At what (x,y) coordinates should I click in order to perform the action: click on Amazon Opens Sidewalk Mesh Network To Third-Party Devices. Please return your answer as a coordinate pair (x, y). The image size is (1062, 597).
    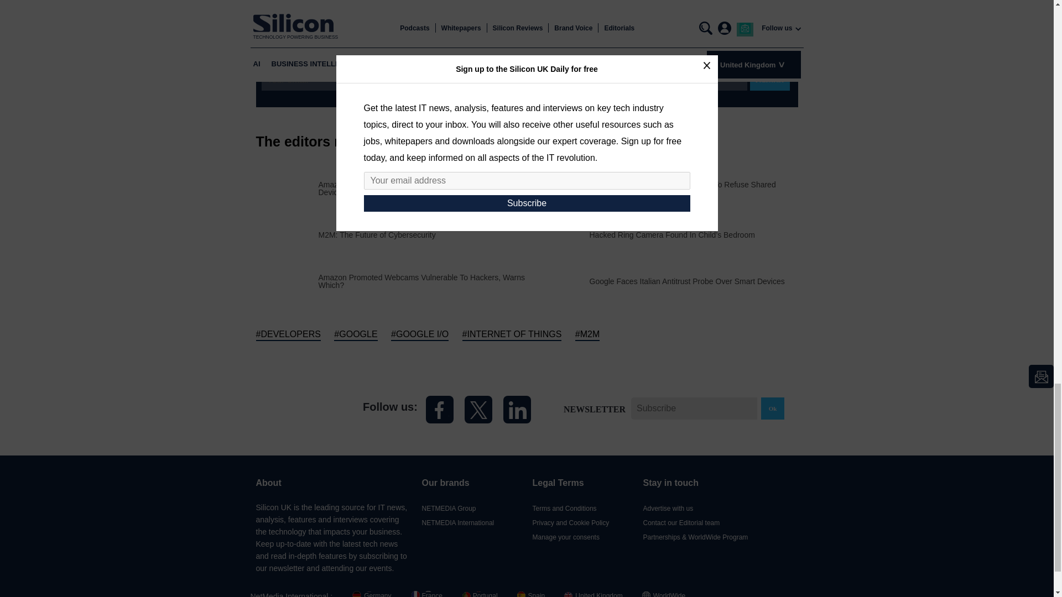
    Looking at the image, I should click on (423, 188).